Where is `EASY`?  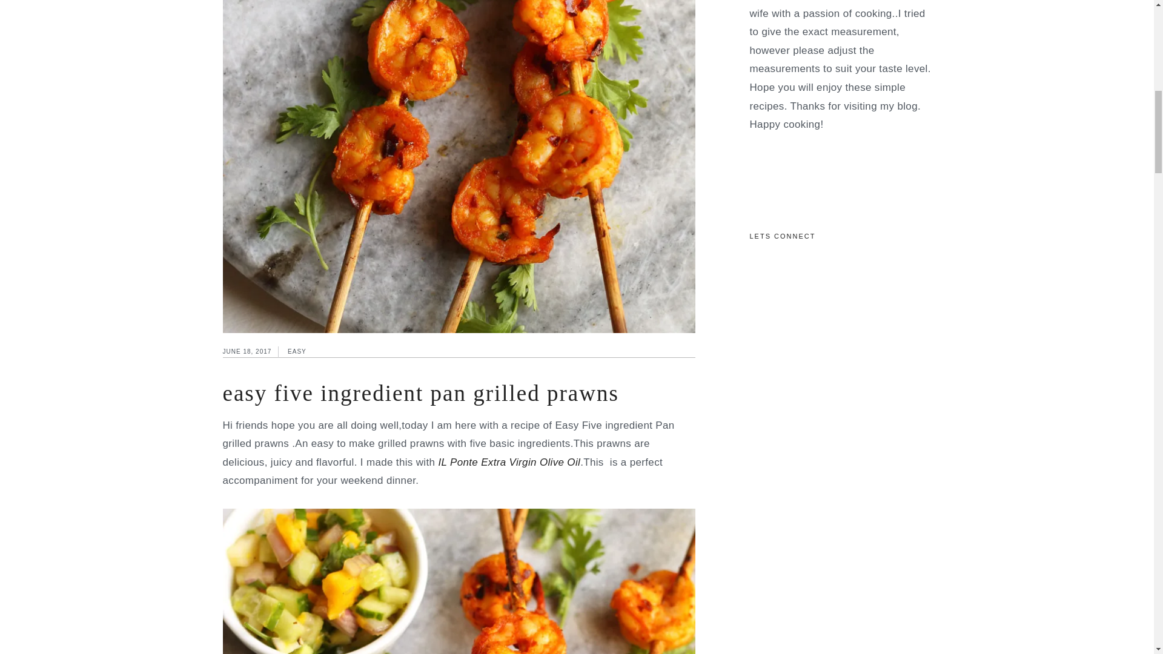
EASY is located at coordinates (297, 351).